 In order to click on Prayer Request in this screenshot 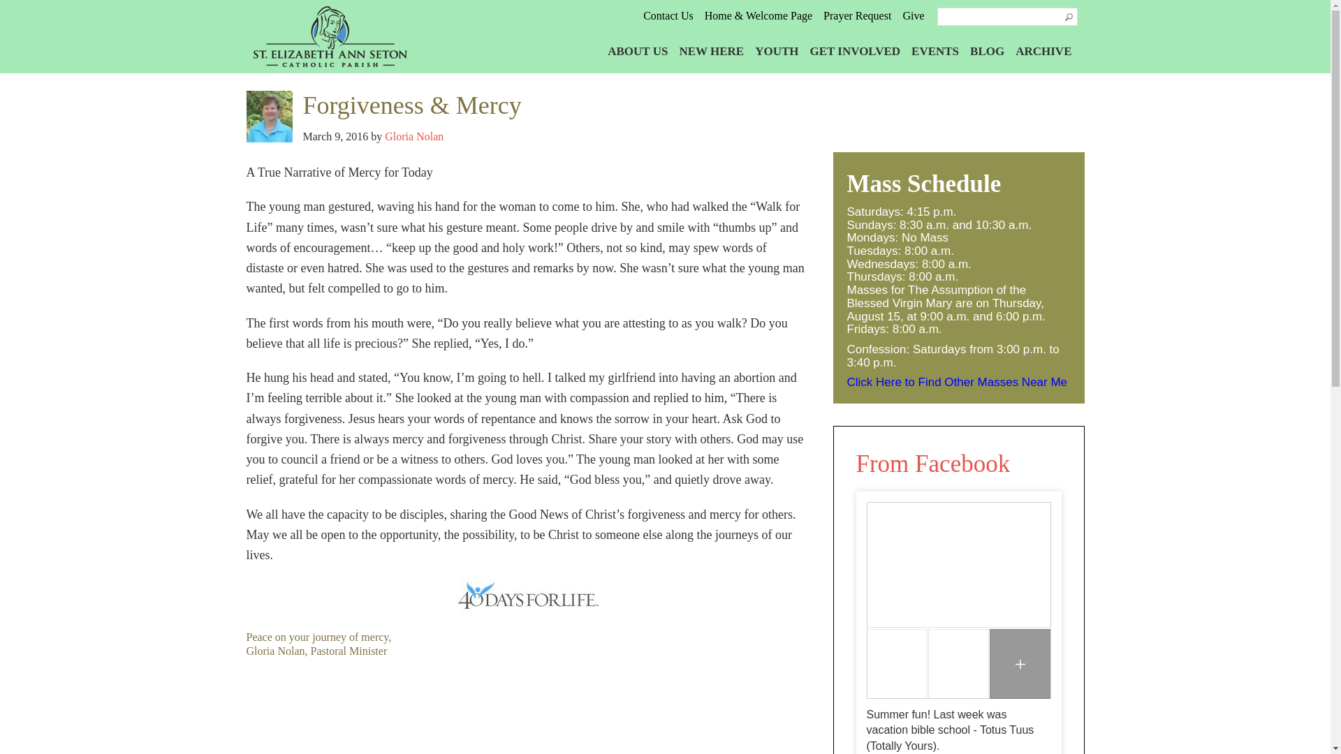, I will do `click(857, 15)`.